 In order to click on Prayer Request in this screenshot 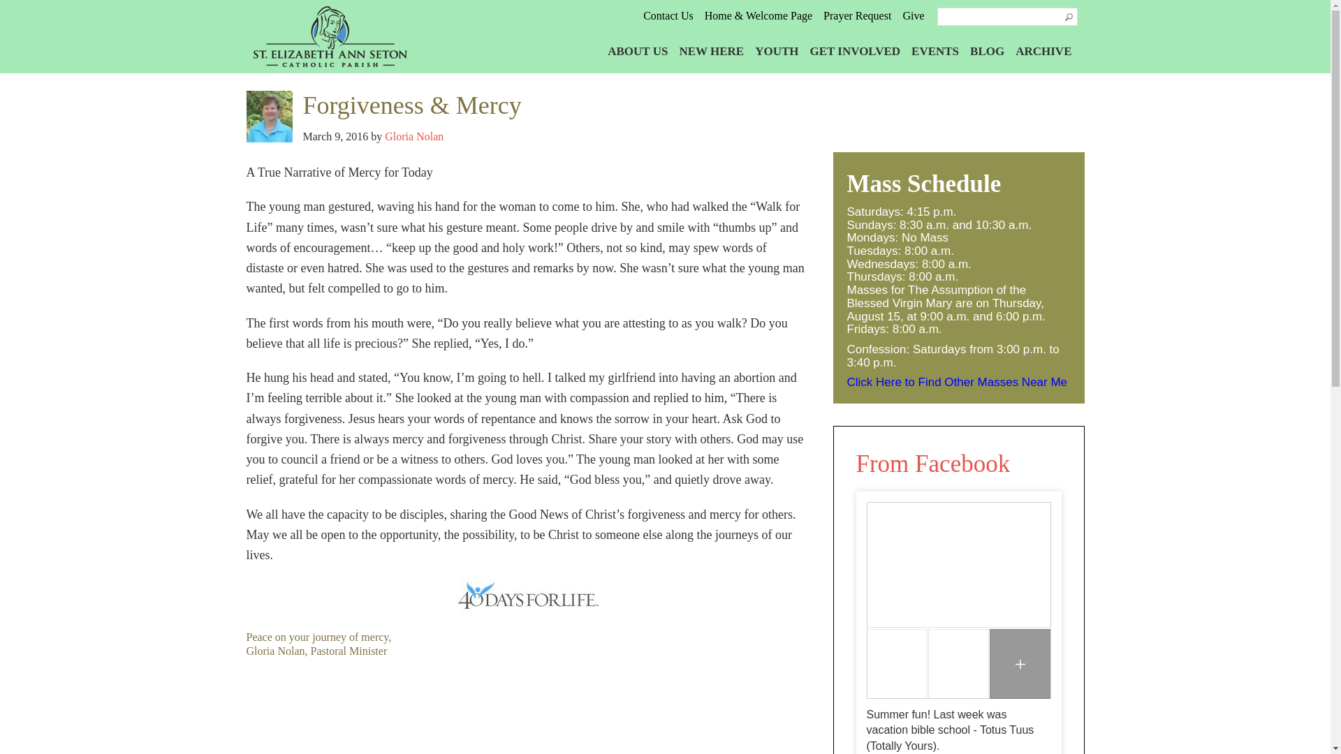, I will do `click(857, 15)`.